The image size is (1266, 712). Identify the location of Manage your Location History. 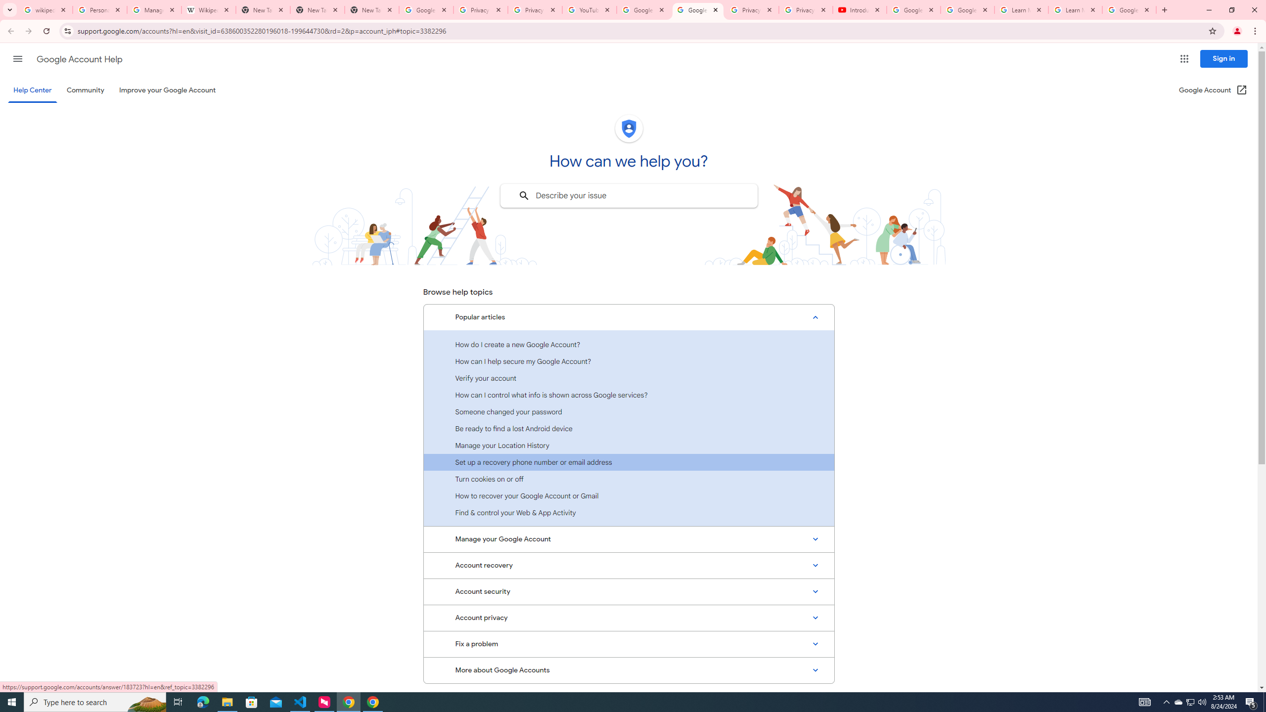
(629, 445).